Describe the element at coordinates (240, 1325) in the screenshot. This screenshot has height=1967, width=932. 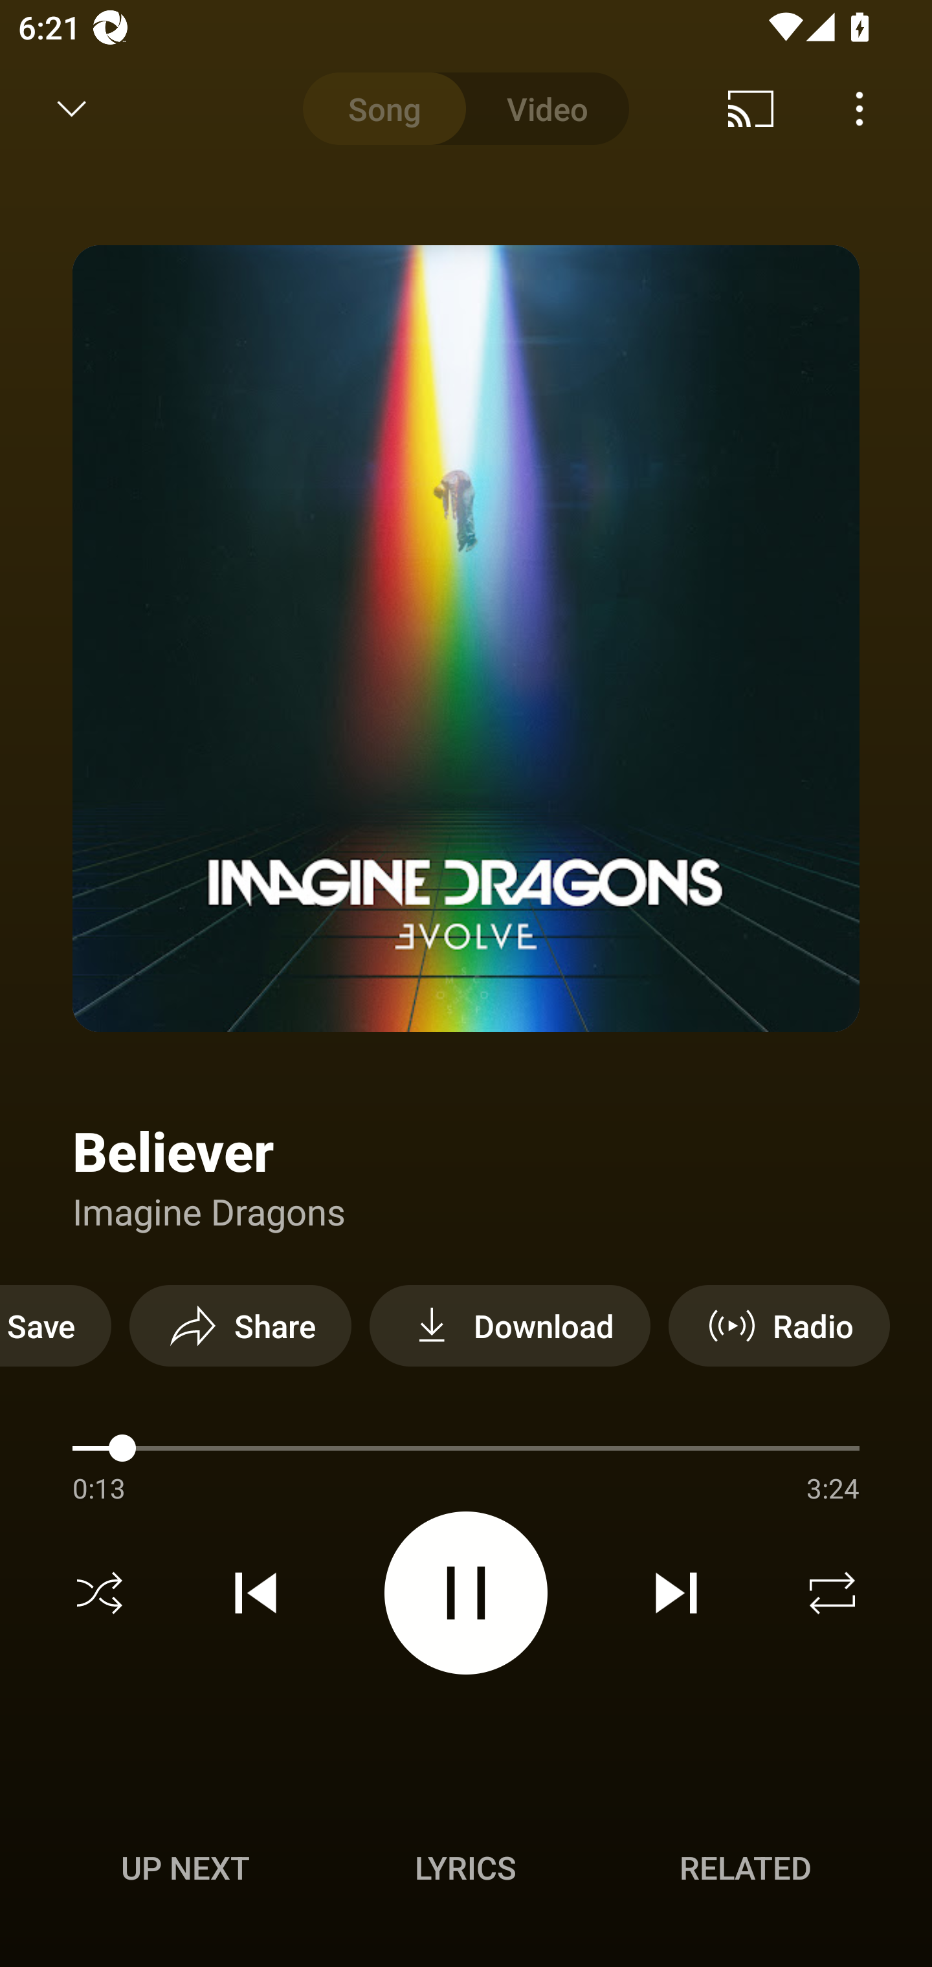
I see `Share` at that location.